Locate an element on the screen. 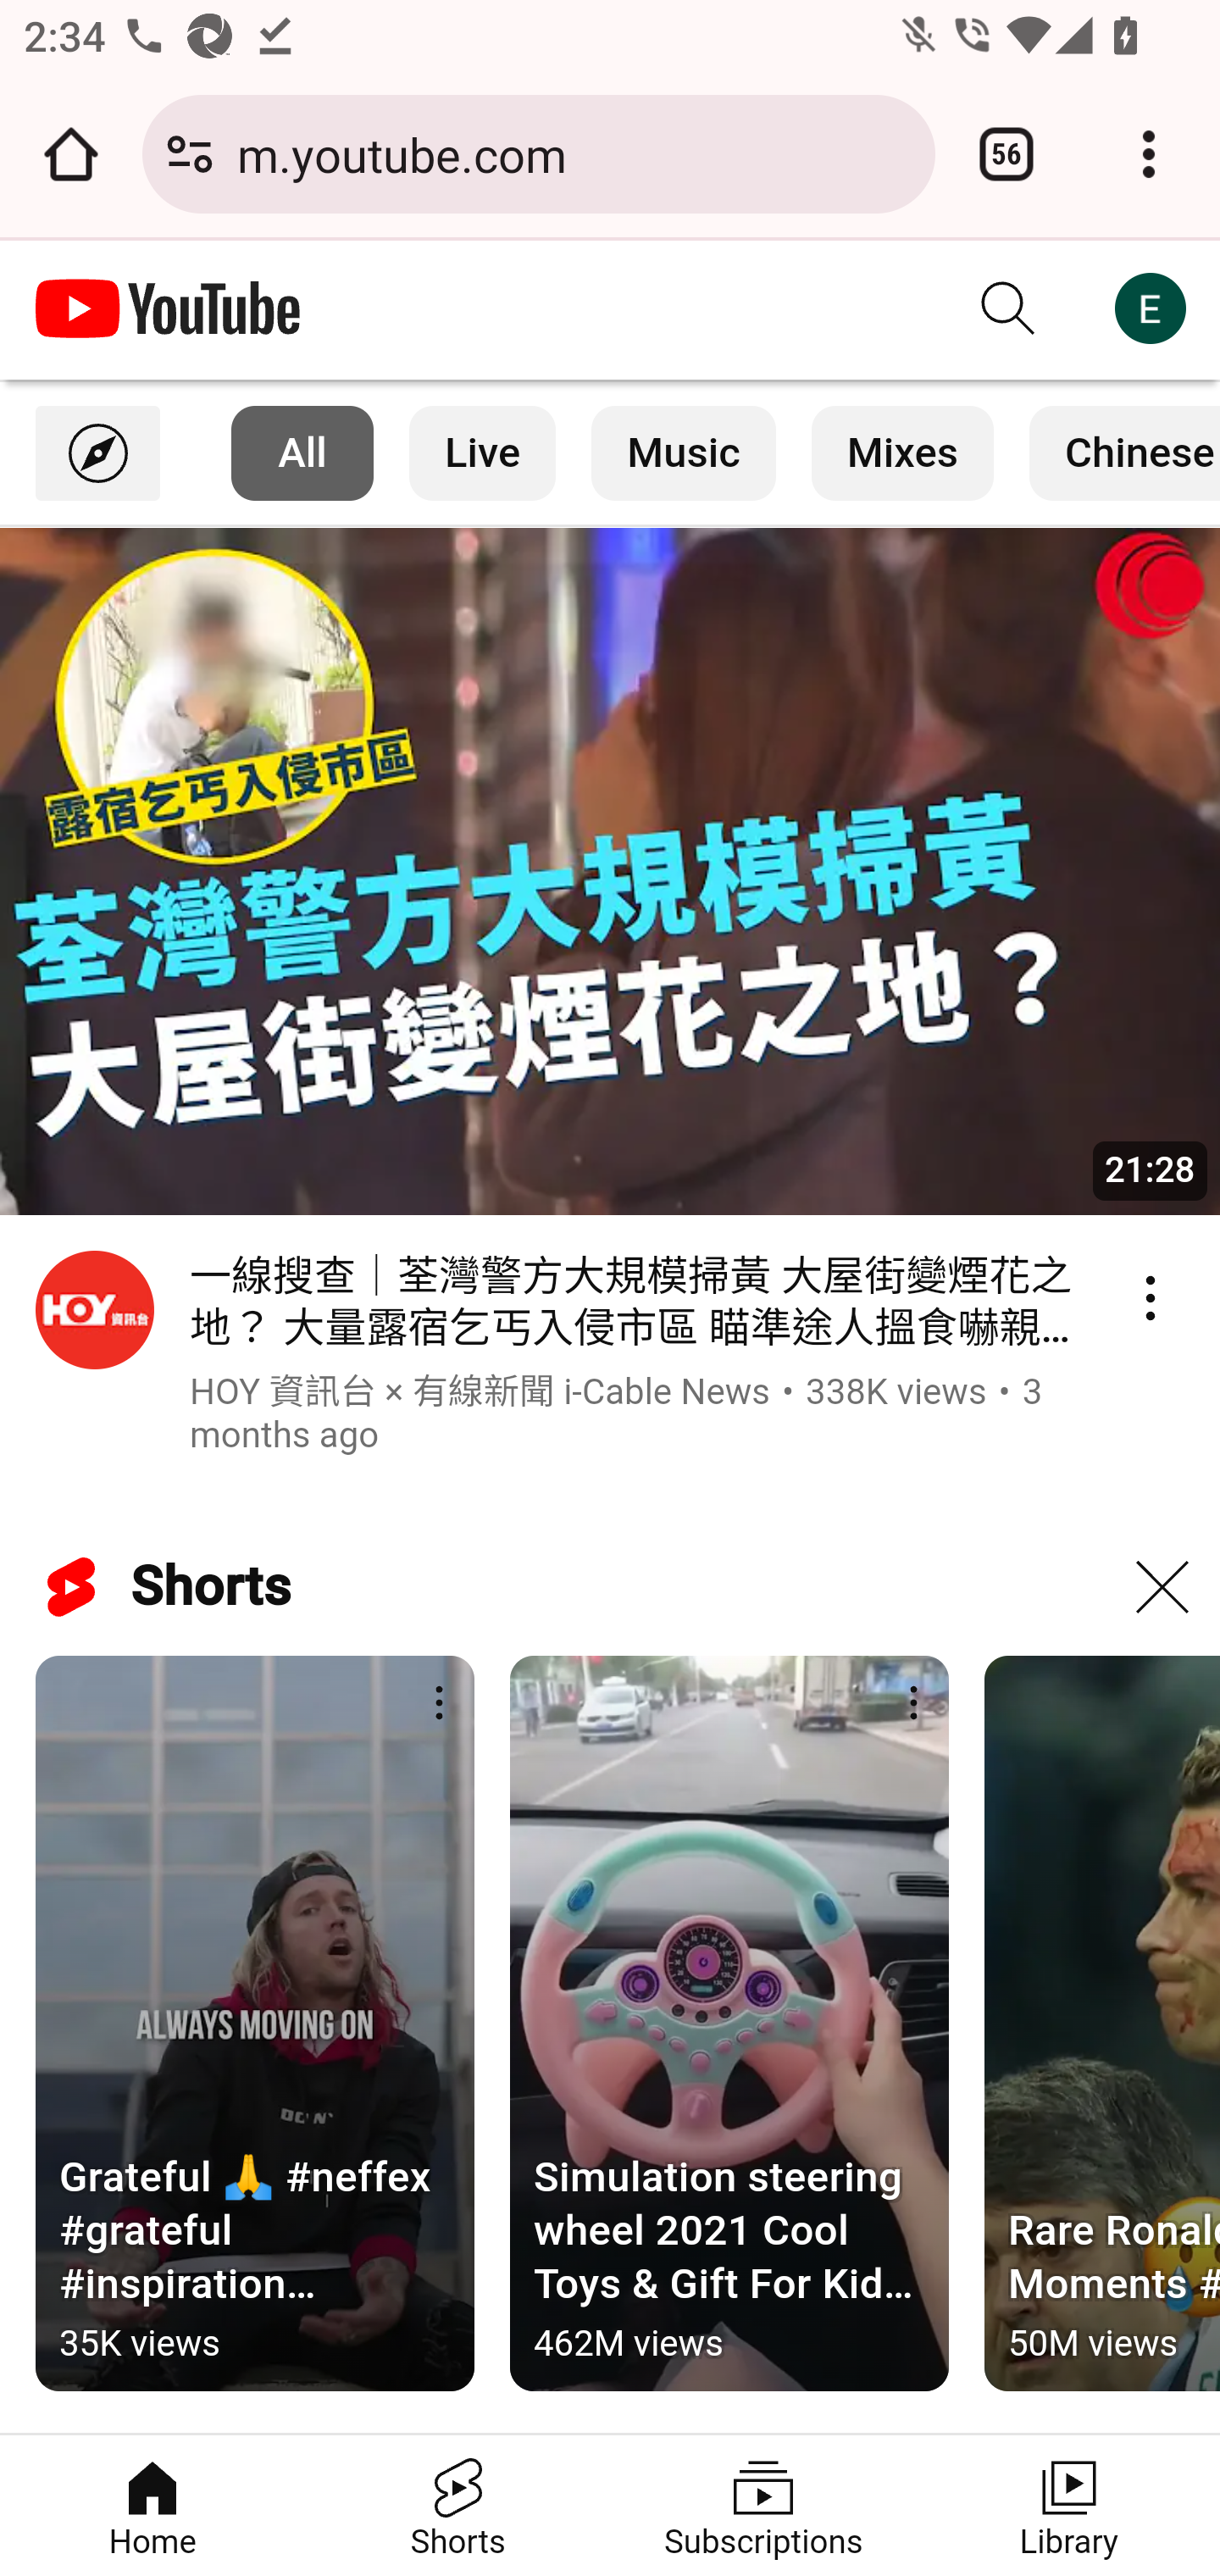 This screenshot has height=2576, width=1220. All is located at coordinates (303, 452).